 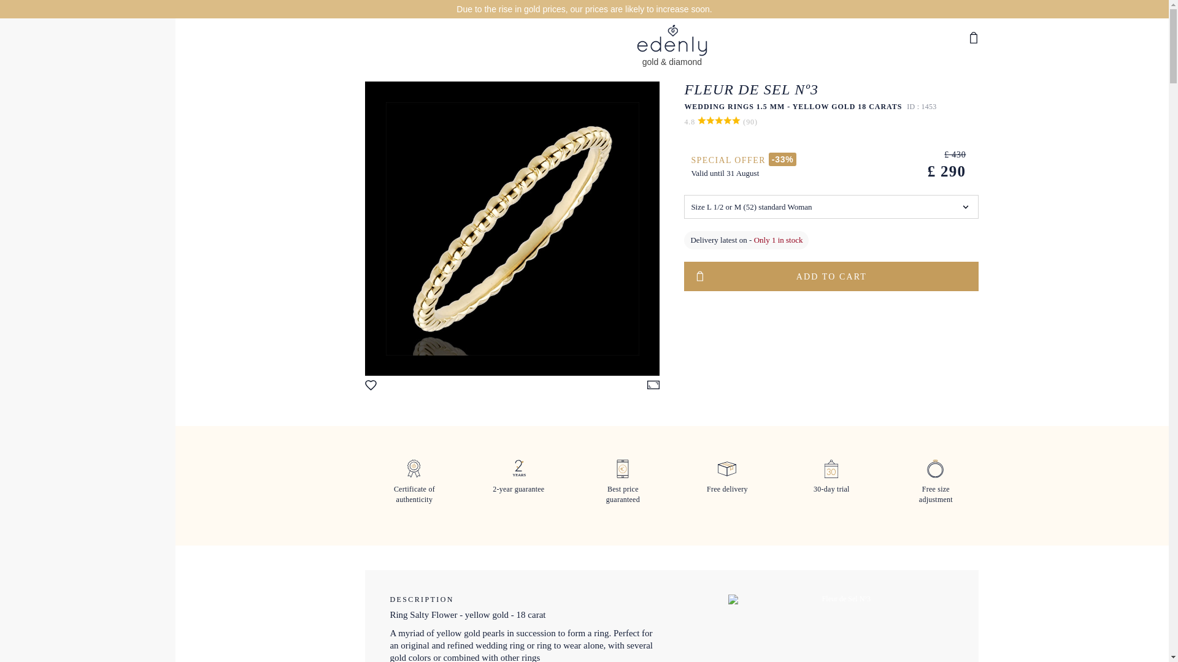 What do you see at coordinates (776, 240) in the screenshot?
I see `- Only 1 in stock` at bounding box center [776, 240].